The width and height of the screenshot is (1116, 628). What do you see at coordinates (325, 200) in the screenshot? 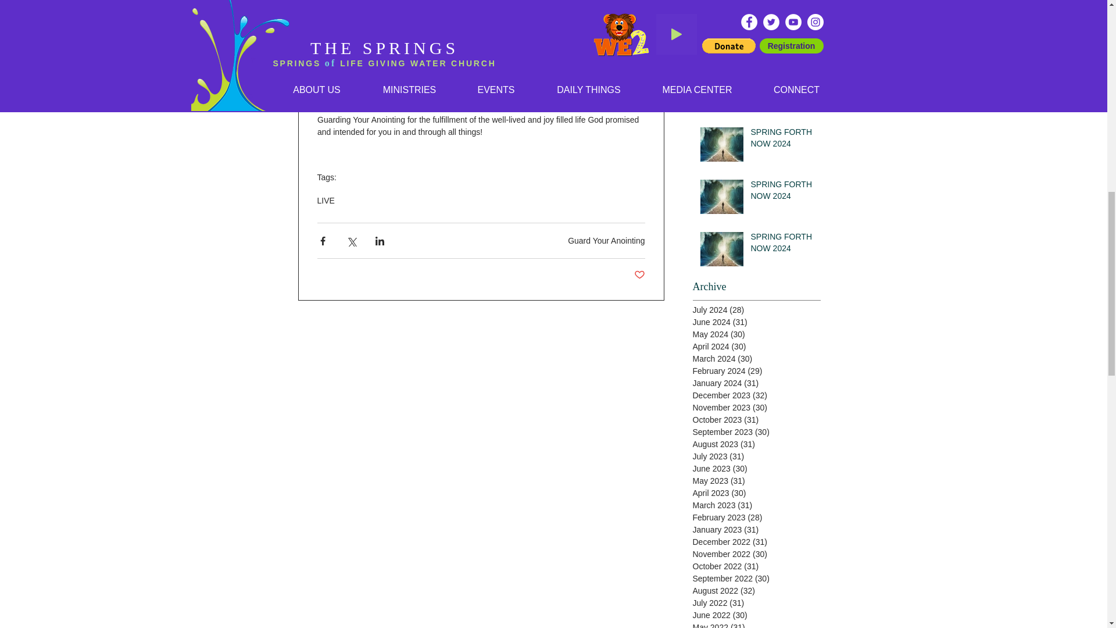
I see `LIVE` at bounding box center [325, 200].